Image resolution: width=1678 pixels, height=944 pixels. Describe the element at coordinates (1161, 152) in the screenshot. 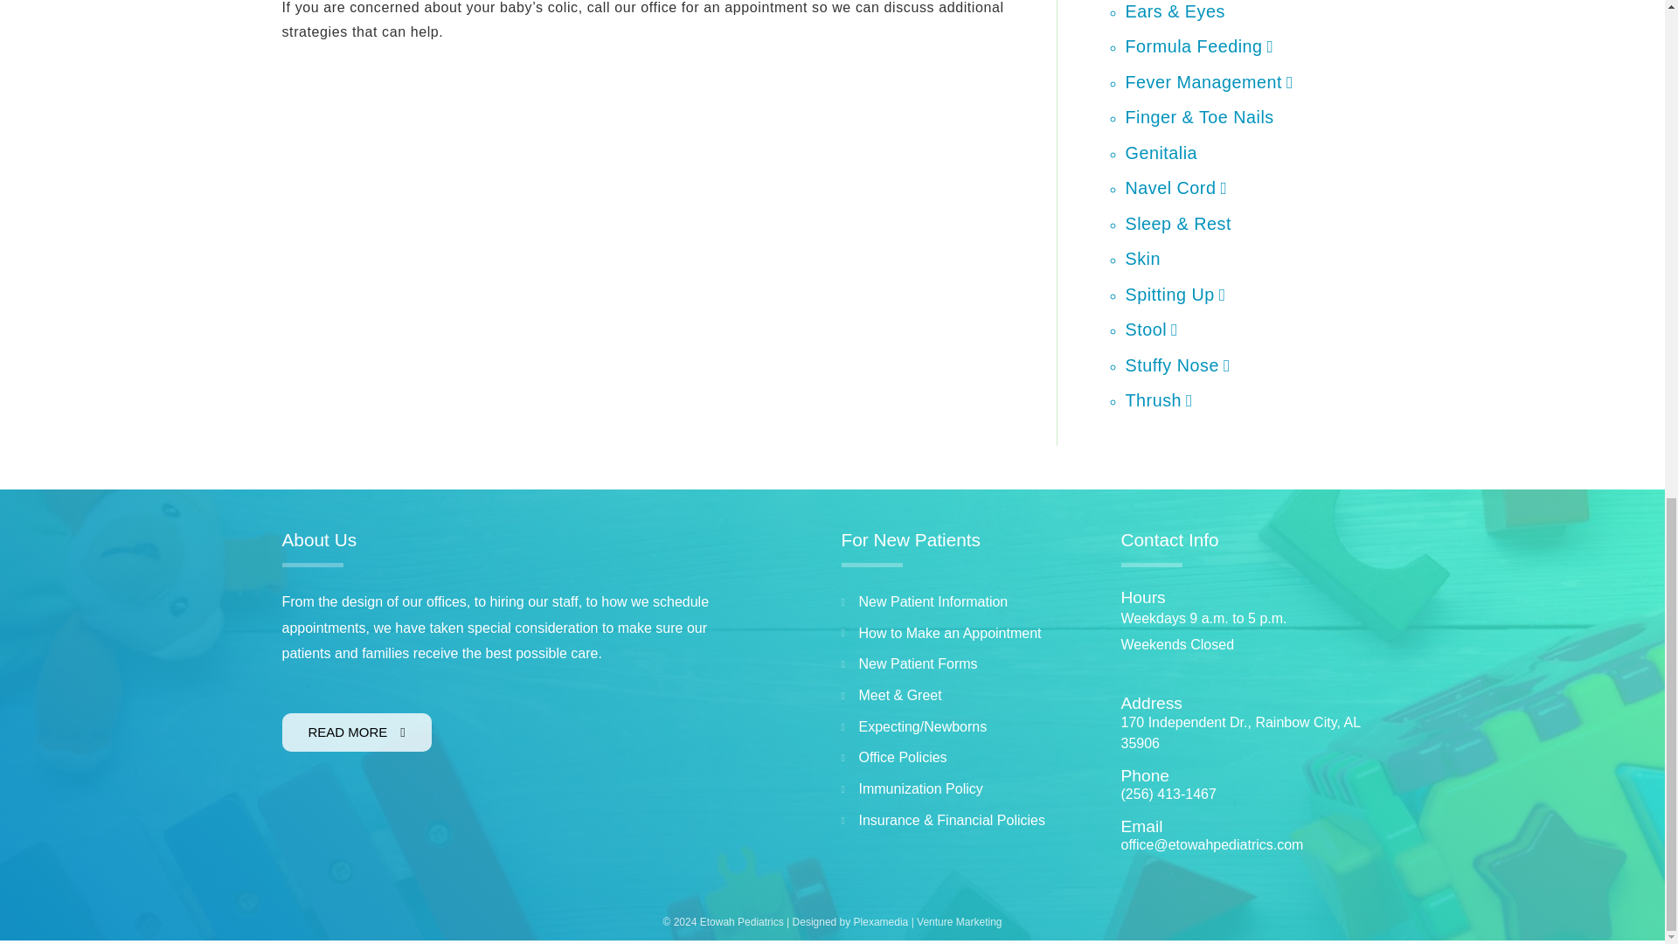

I see `Genitalia` at that location.